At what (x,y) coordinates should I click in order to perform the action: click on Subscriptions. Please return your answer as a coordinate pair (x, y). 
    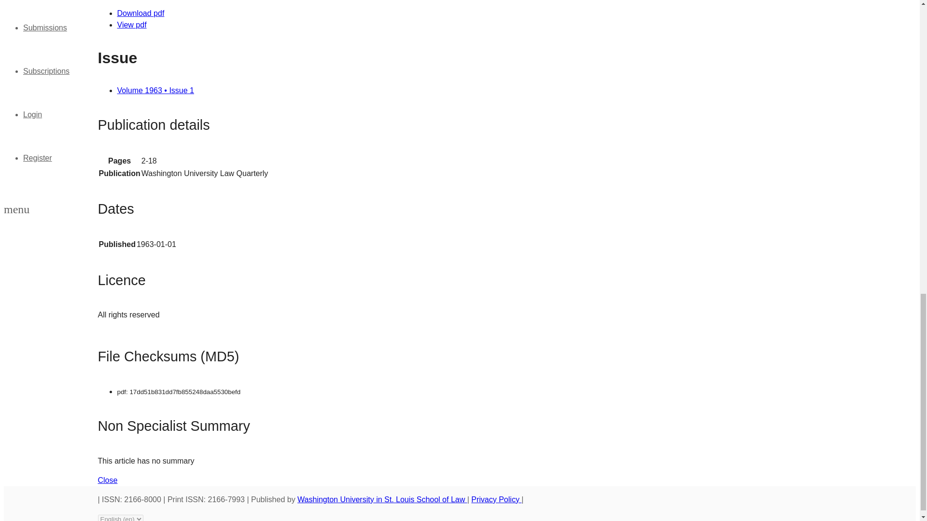
    Looking at the image, I should click on (46, 71).